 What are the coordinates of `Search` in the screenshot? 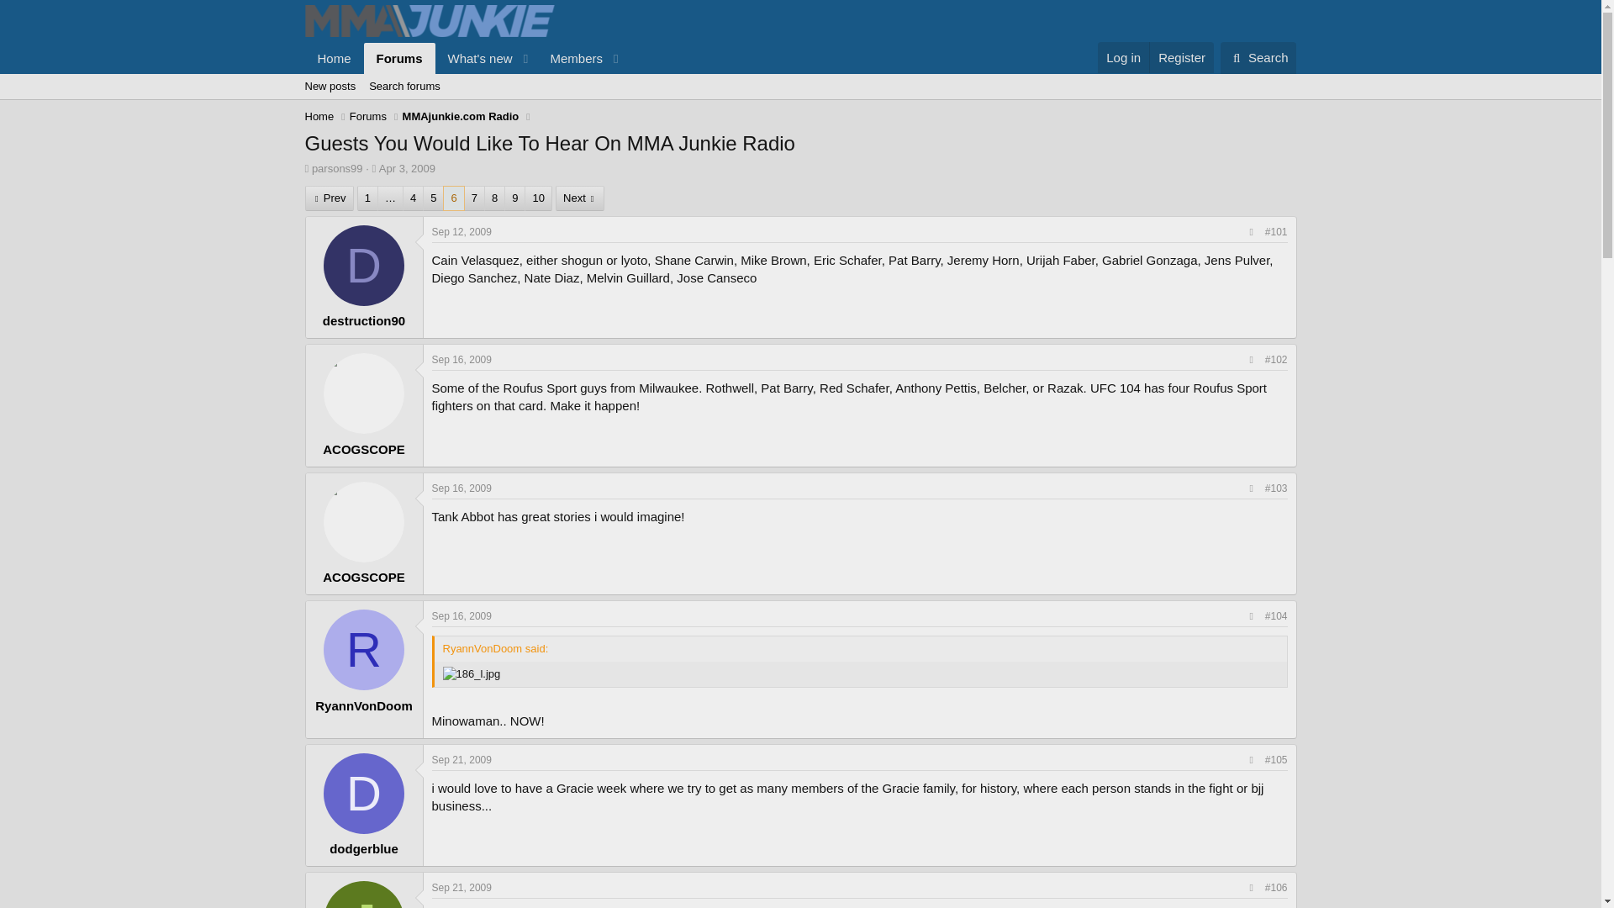 It's located at (1258, 57).